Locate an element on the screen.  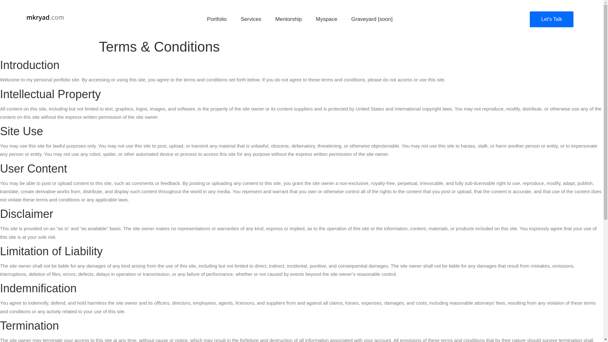
Services is located at coordinates (251, 19).